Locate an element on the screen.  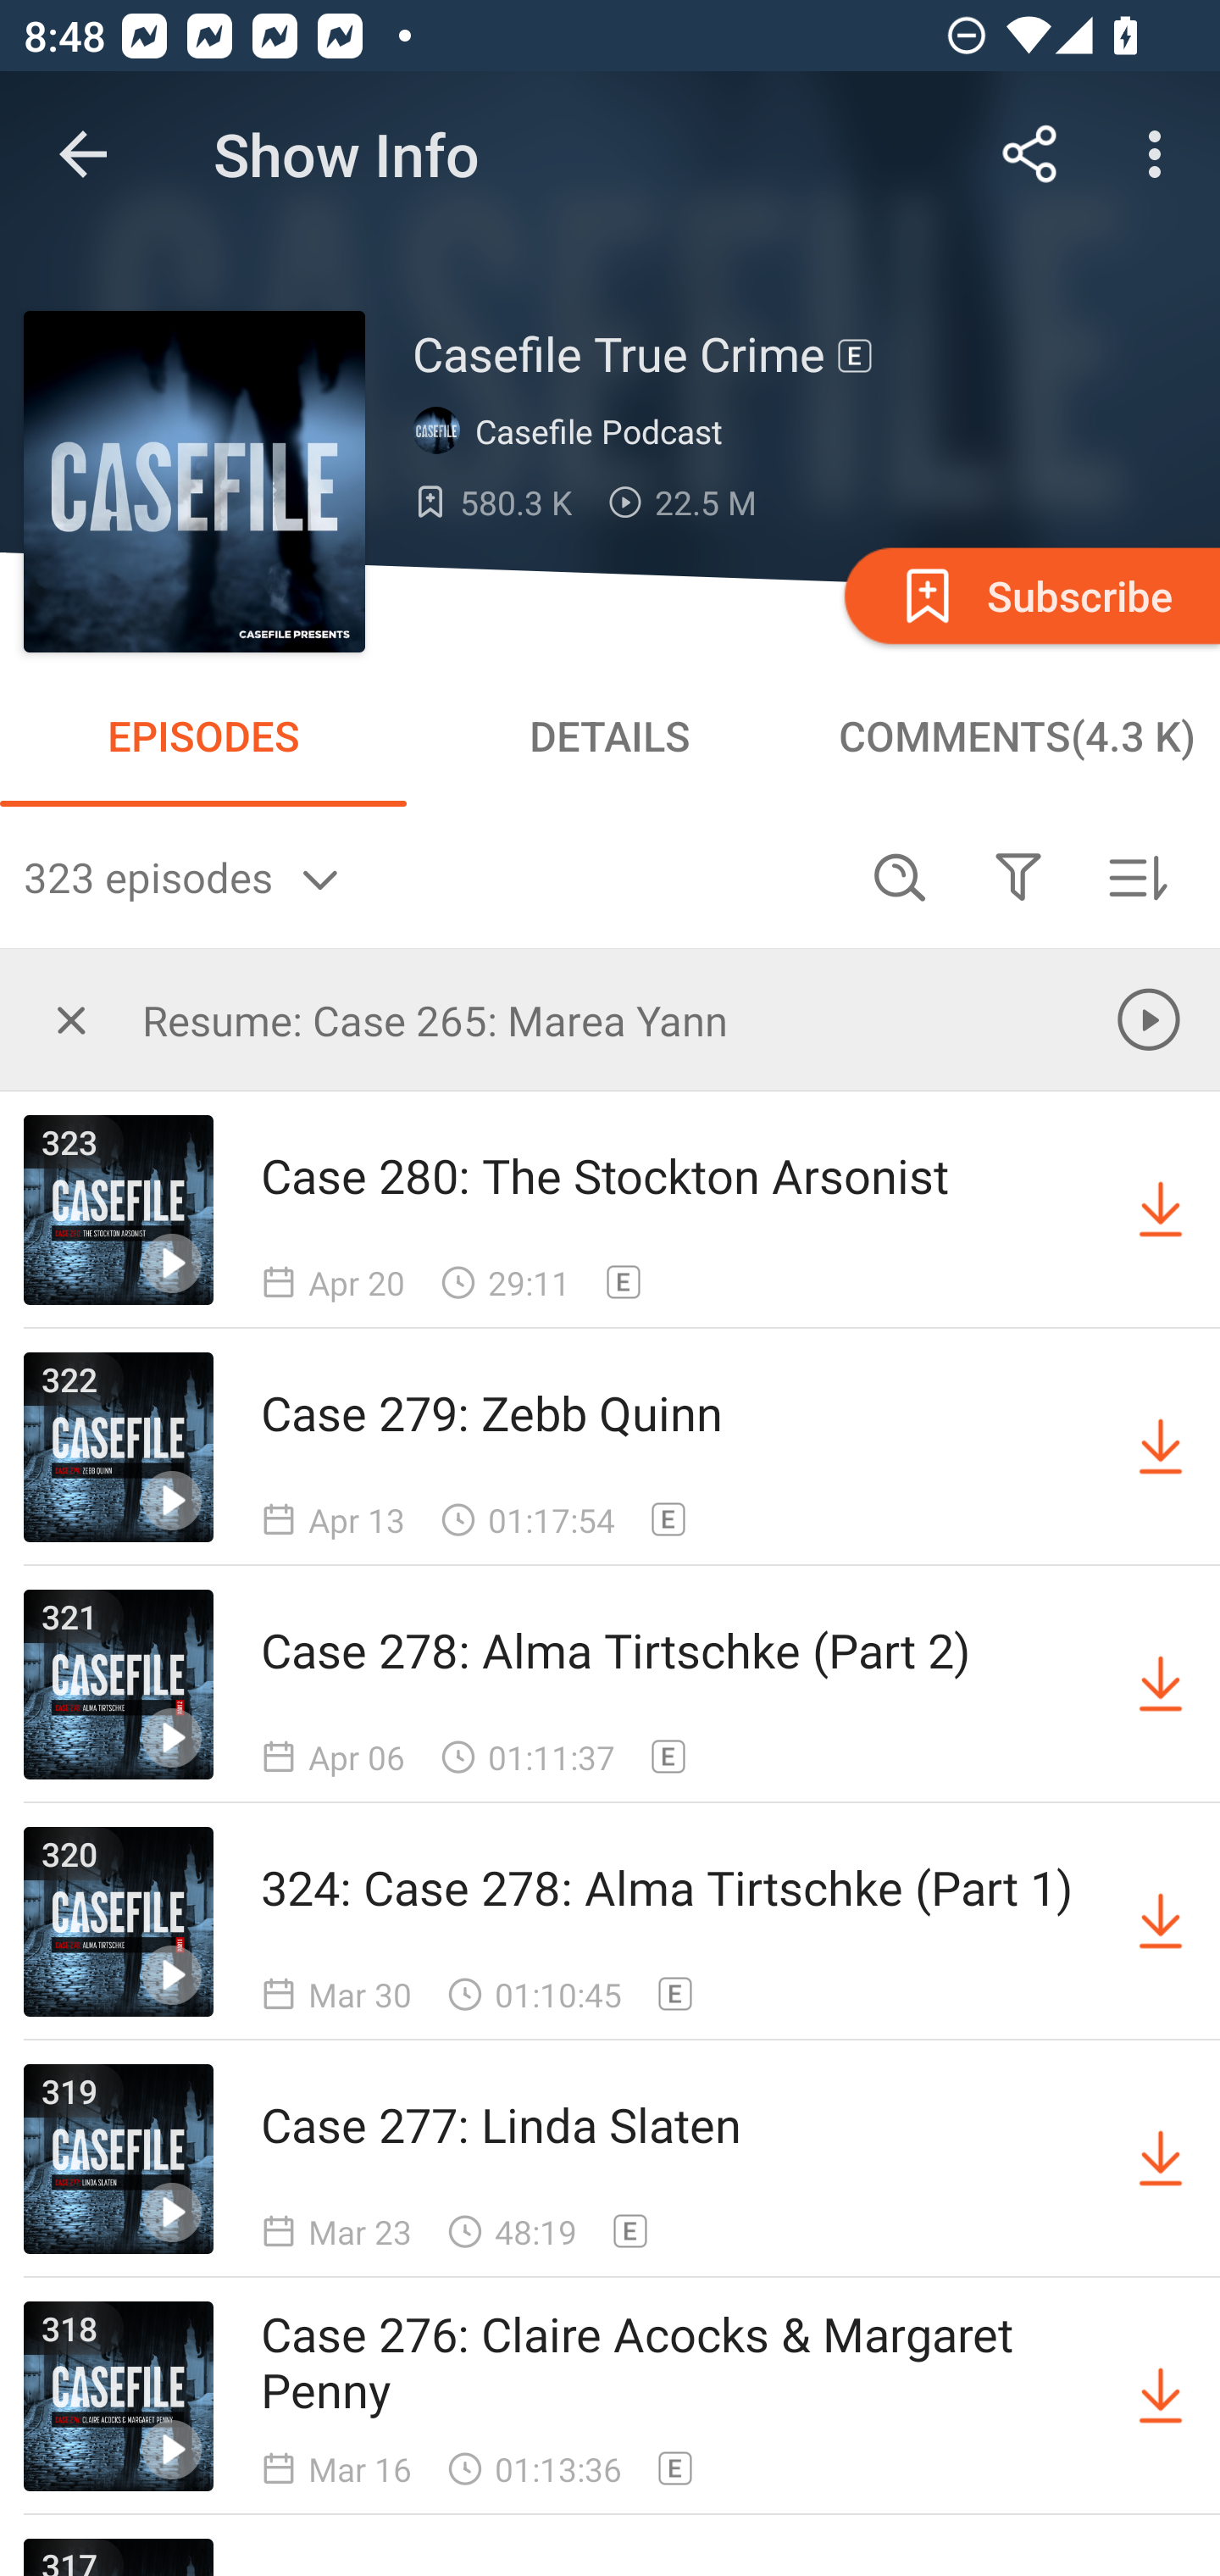
Navigate up is located at coordinates (83, 154).